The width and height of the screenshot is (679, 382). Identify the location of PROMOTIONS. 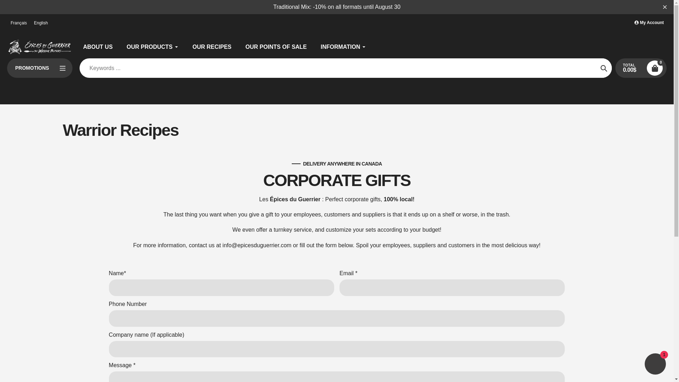
(40, 68).